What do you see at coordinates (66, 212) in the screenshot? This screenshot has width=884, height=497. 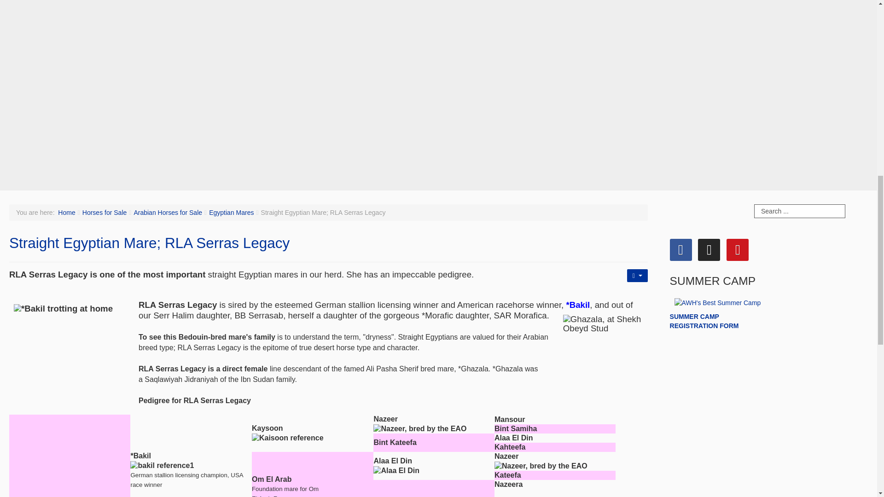 I see `Home` at bounding box center [66, 212].